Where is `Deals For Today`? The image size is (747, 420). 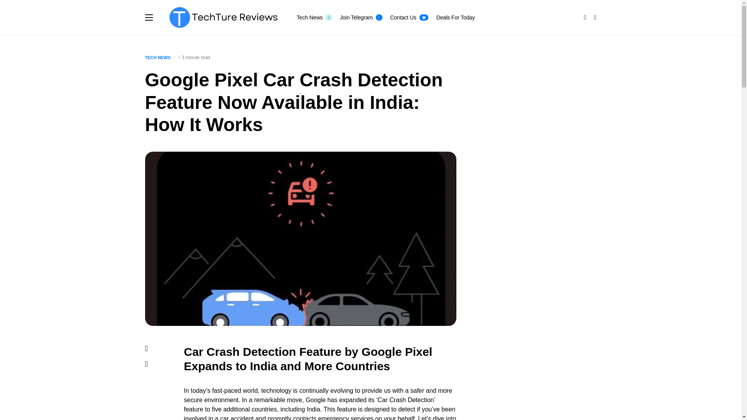
Deals For Today is located at coordinates (455, 17).